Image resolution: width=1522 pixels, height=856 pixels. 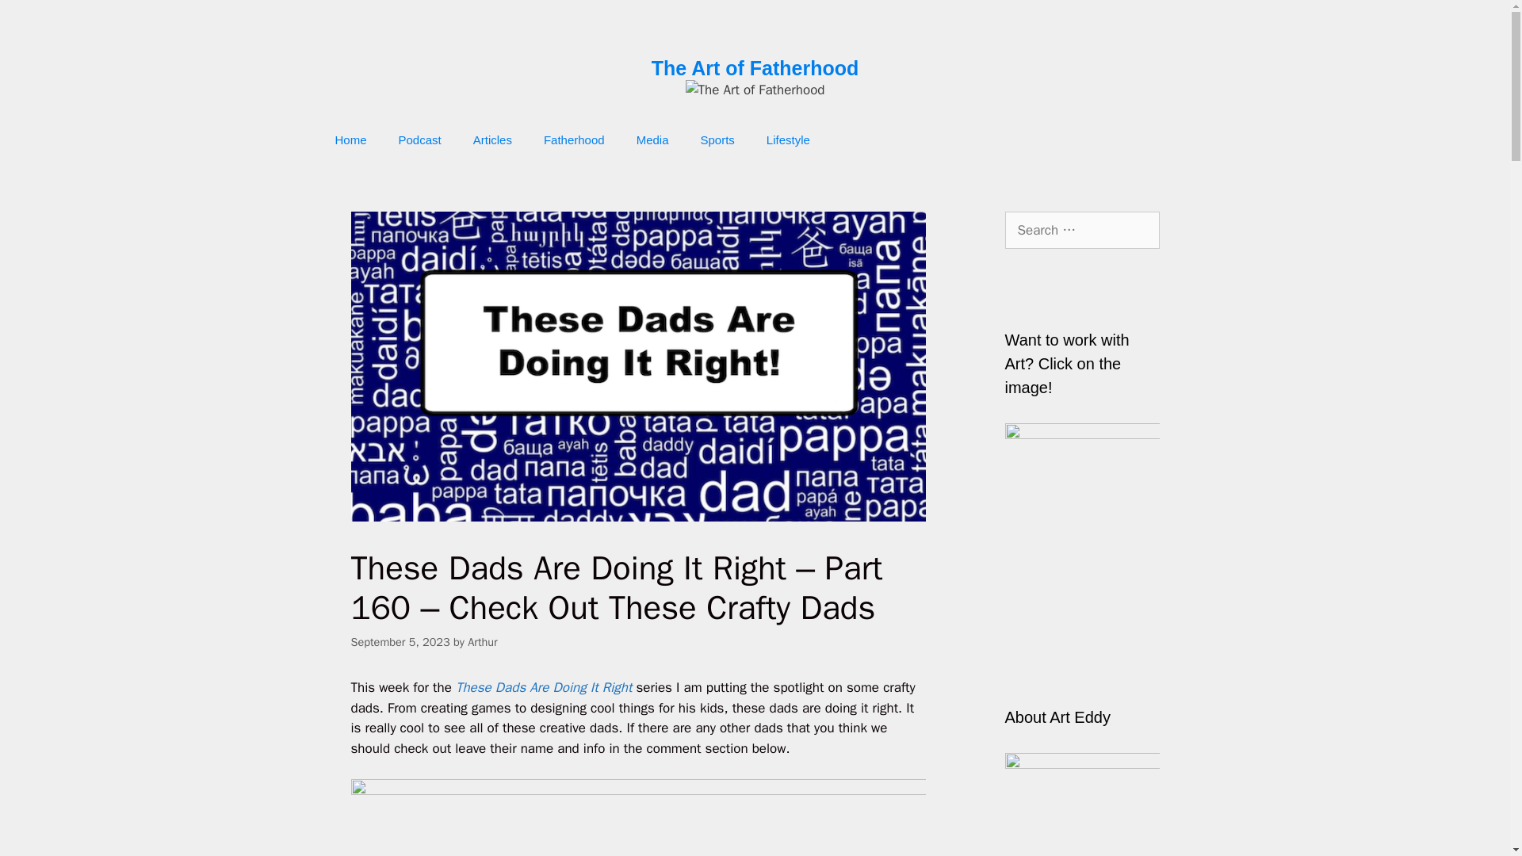 I want to click on Lifestyle, so click(x=788, y=139).